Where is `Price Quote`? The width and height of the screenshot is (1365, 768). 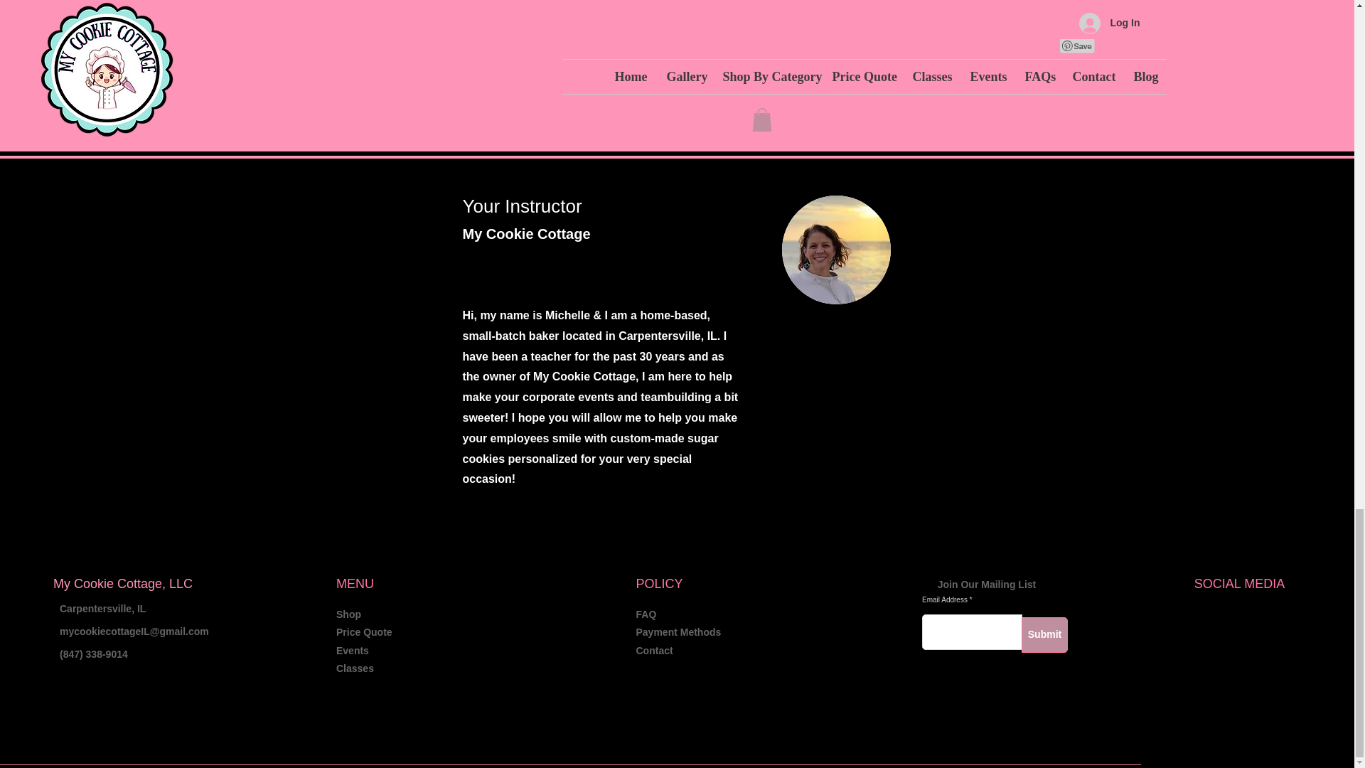 Price Quote is located at coordinates (364, 632).